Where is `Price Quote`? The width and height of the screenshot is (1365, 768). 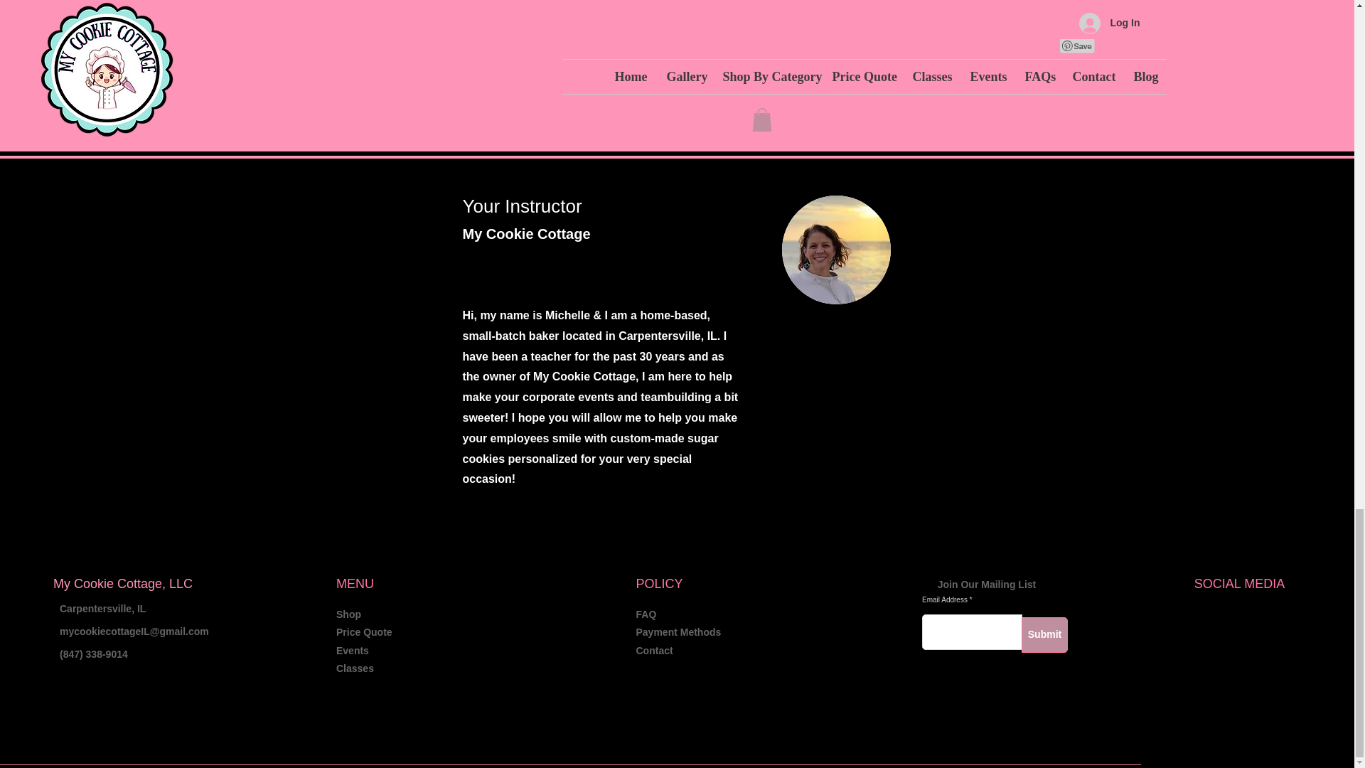 Price Quote is located at coordinates (364, 632).